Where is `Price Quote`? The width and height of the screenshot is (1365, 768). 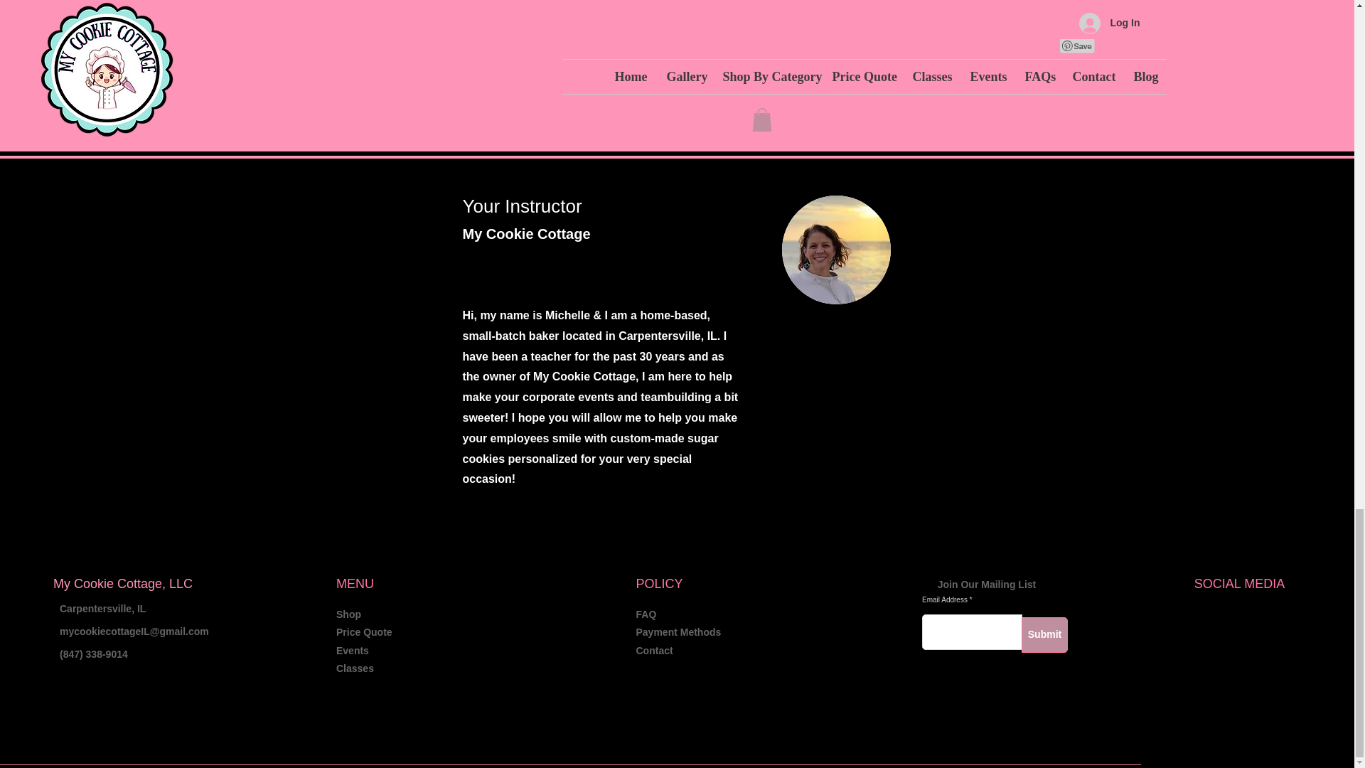 Price Quote is located at coordinates (364, 632).